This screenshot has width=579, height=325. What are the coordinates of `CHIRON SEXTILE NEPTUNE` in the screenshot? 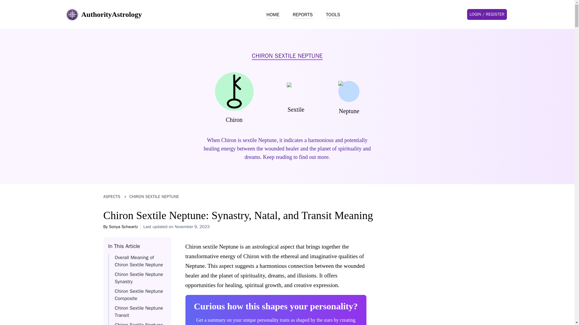 It's located at (154, 197).